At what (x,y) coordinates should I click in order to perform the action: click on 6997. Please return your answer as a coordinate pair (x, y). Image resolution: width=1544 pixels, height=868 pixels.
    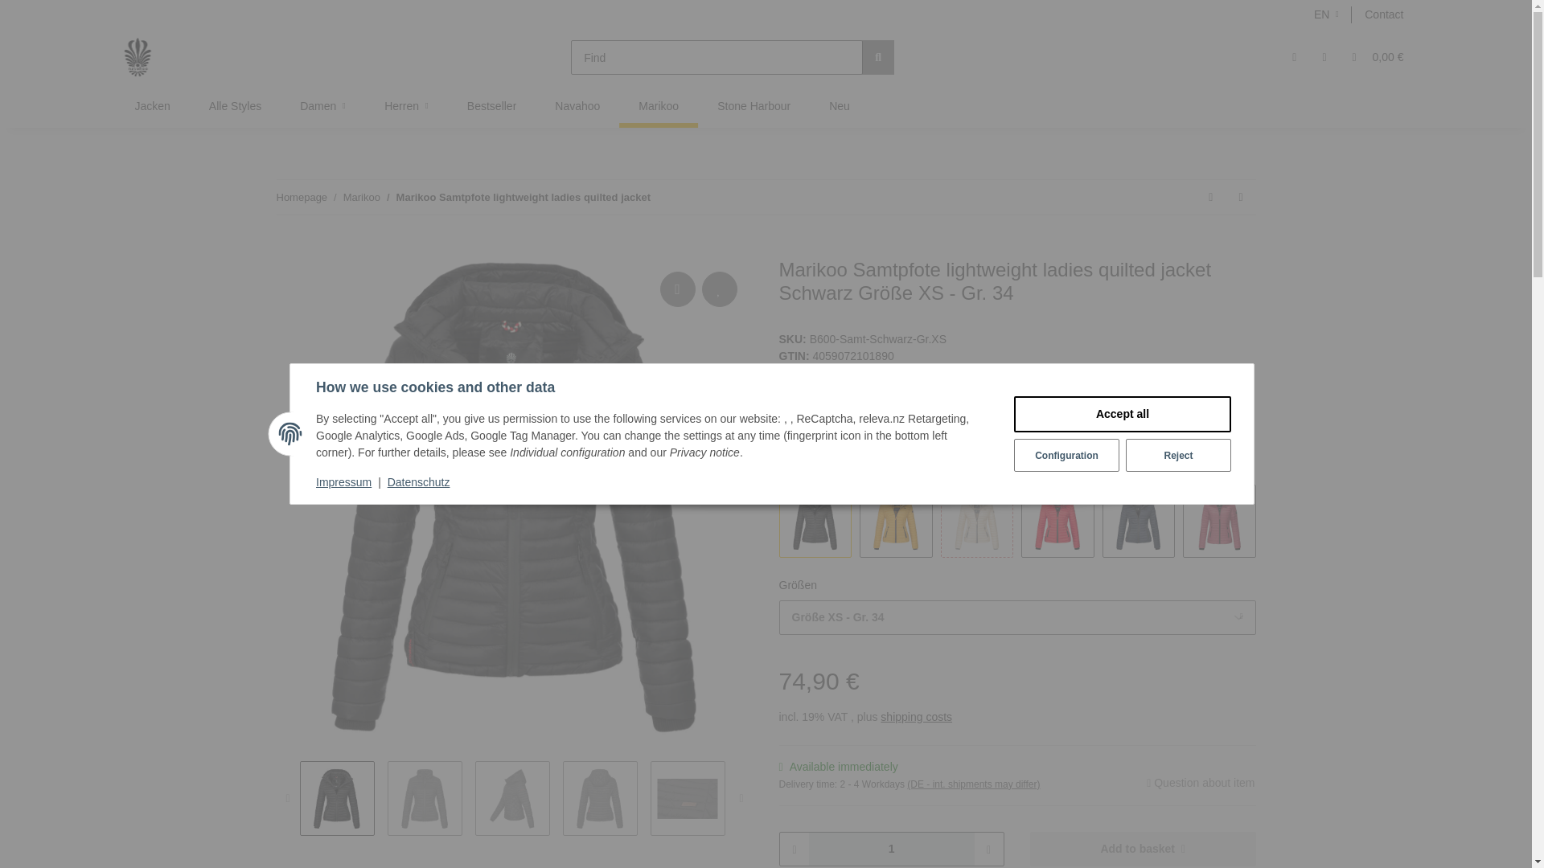
    Looking at the image, I should click on (983, 490).